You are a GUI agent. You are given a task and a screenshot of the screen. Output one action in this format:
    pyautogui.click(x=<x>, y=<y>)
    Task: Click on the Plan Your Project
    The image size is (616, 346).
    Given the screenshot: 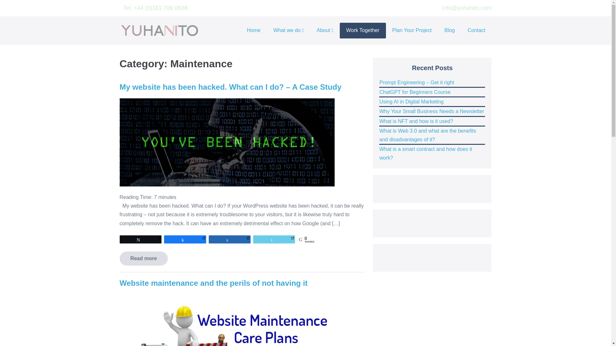 What is the action you would take?
    pyautogui.click(x=412, y=30)
    